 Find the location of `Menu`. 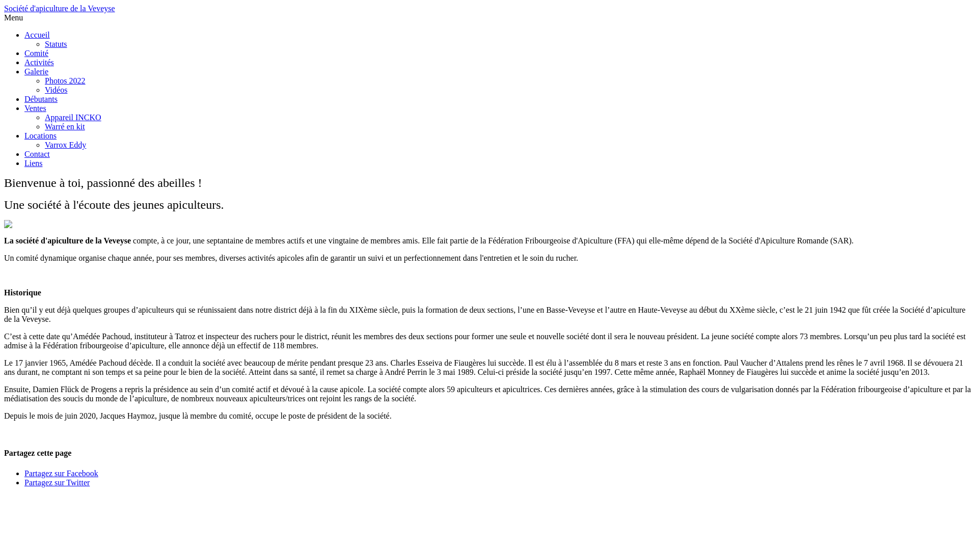

Menu is located at coordinates (13, 17).